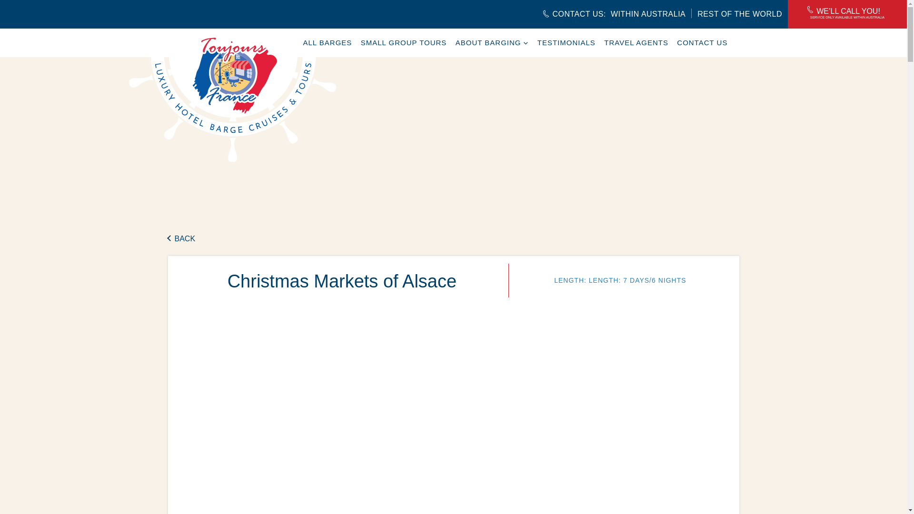 Image resolution: width=914 pixels, height=514 pixels. Describe the element at coordinates (181, 239) in the screenshot. I see `BACK` at that location.